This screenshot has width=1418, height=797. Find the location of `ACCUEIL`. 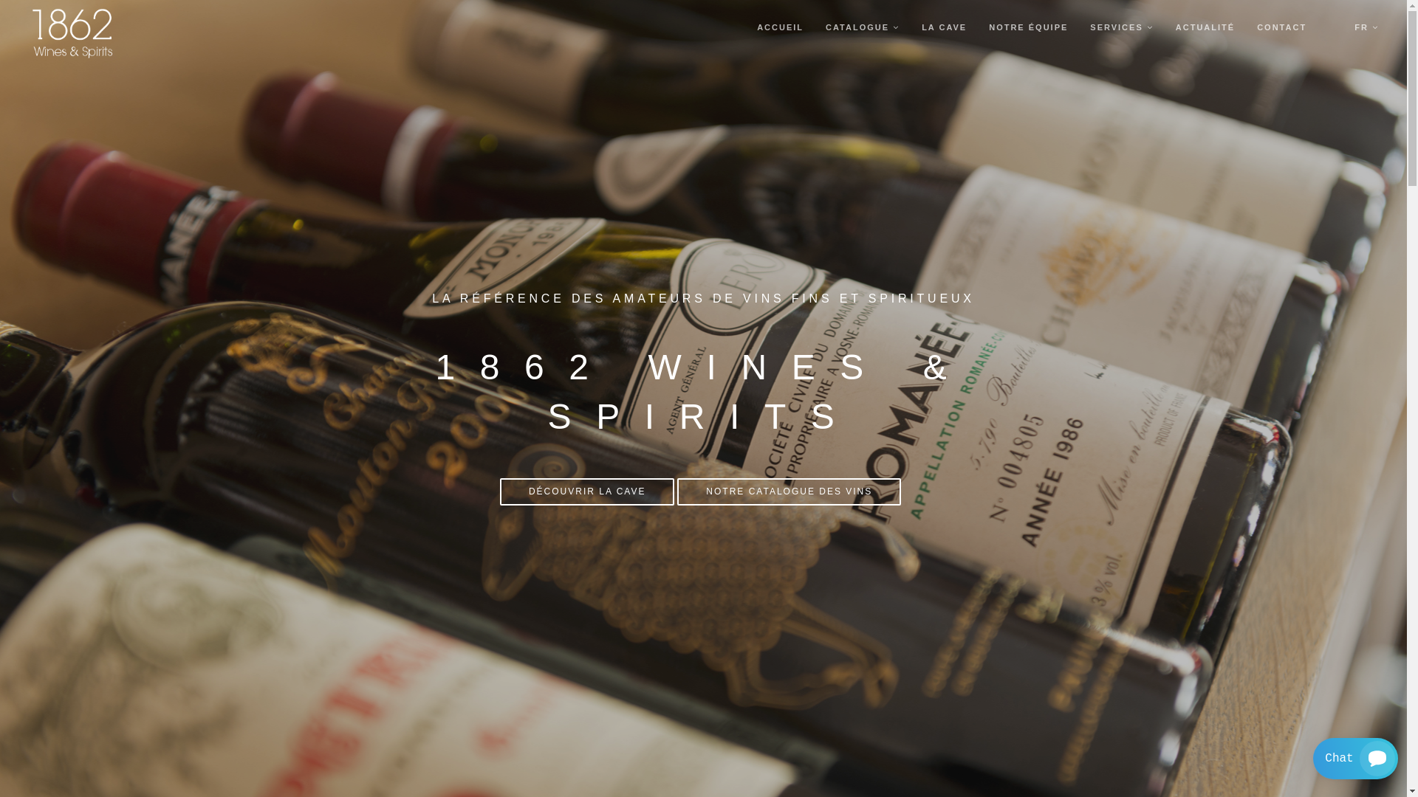

ACCUEIL is located at coordinates (780, 28).